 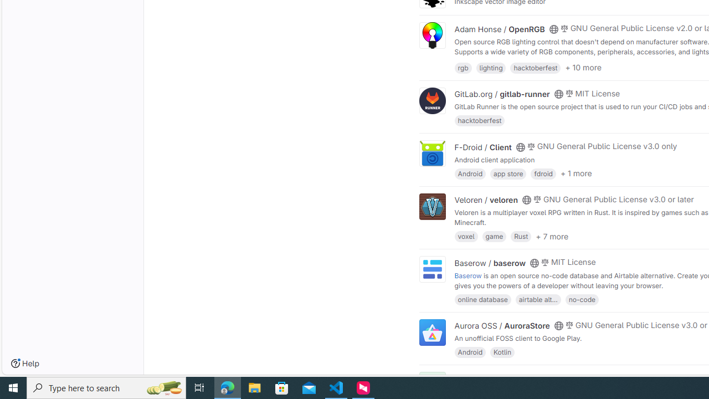 What do you see at coordinates (491, 66) in the screenshot?
I see `lighting` at bounding box center [491, 66].